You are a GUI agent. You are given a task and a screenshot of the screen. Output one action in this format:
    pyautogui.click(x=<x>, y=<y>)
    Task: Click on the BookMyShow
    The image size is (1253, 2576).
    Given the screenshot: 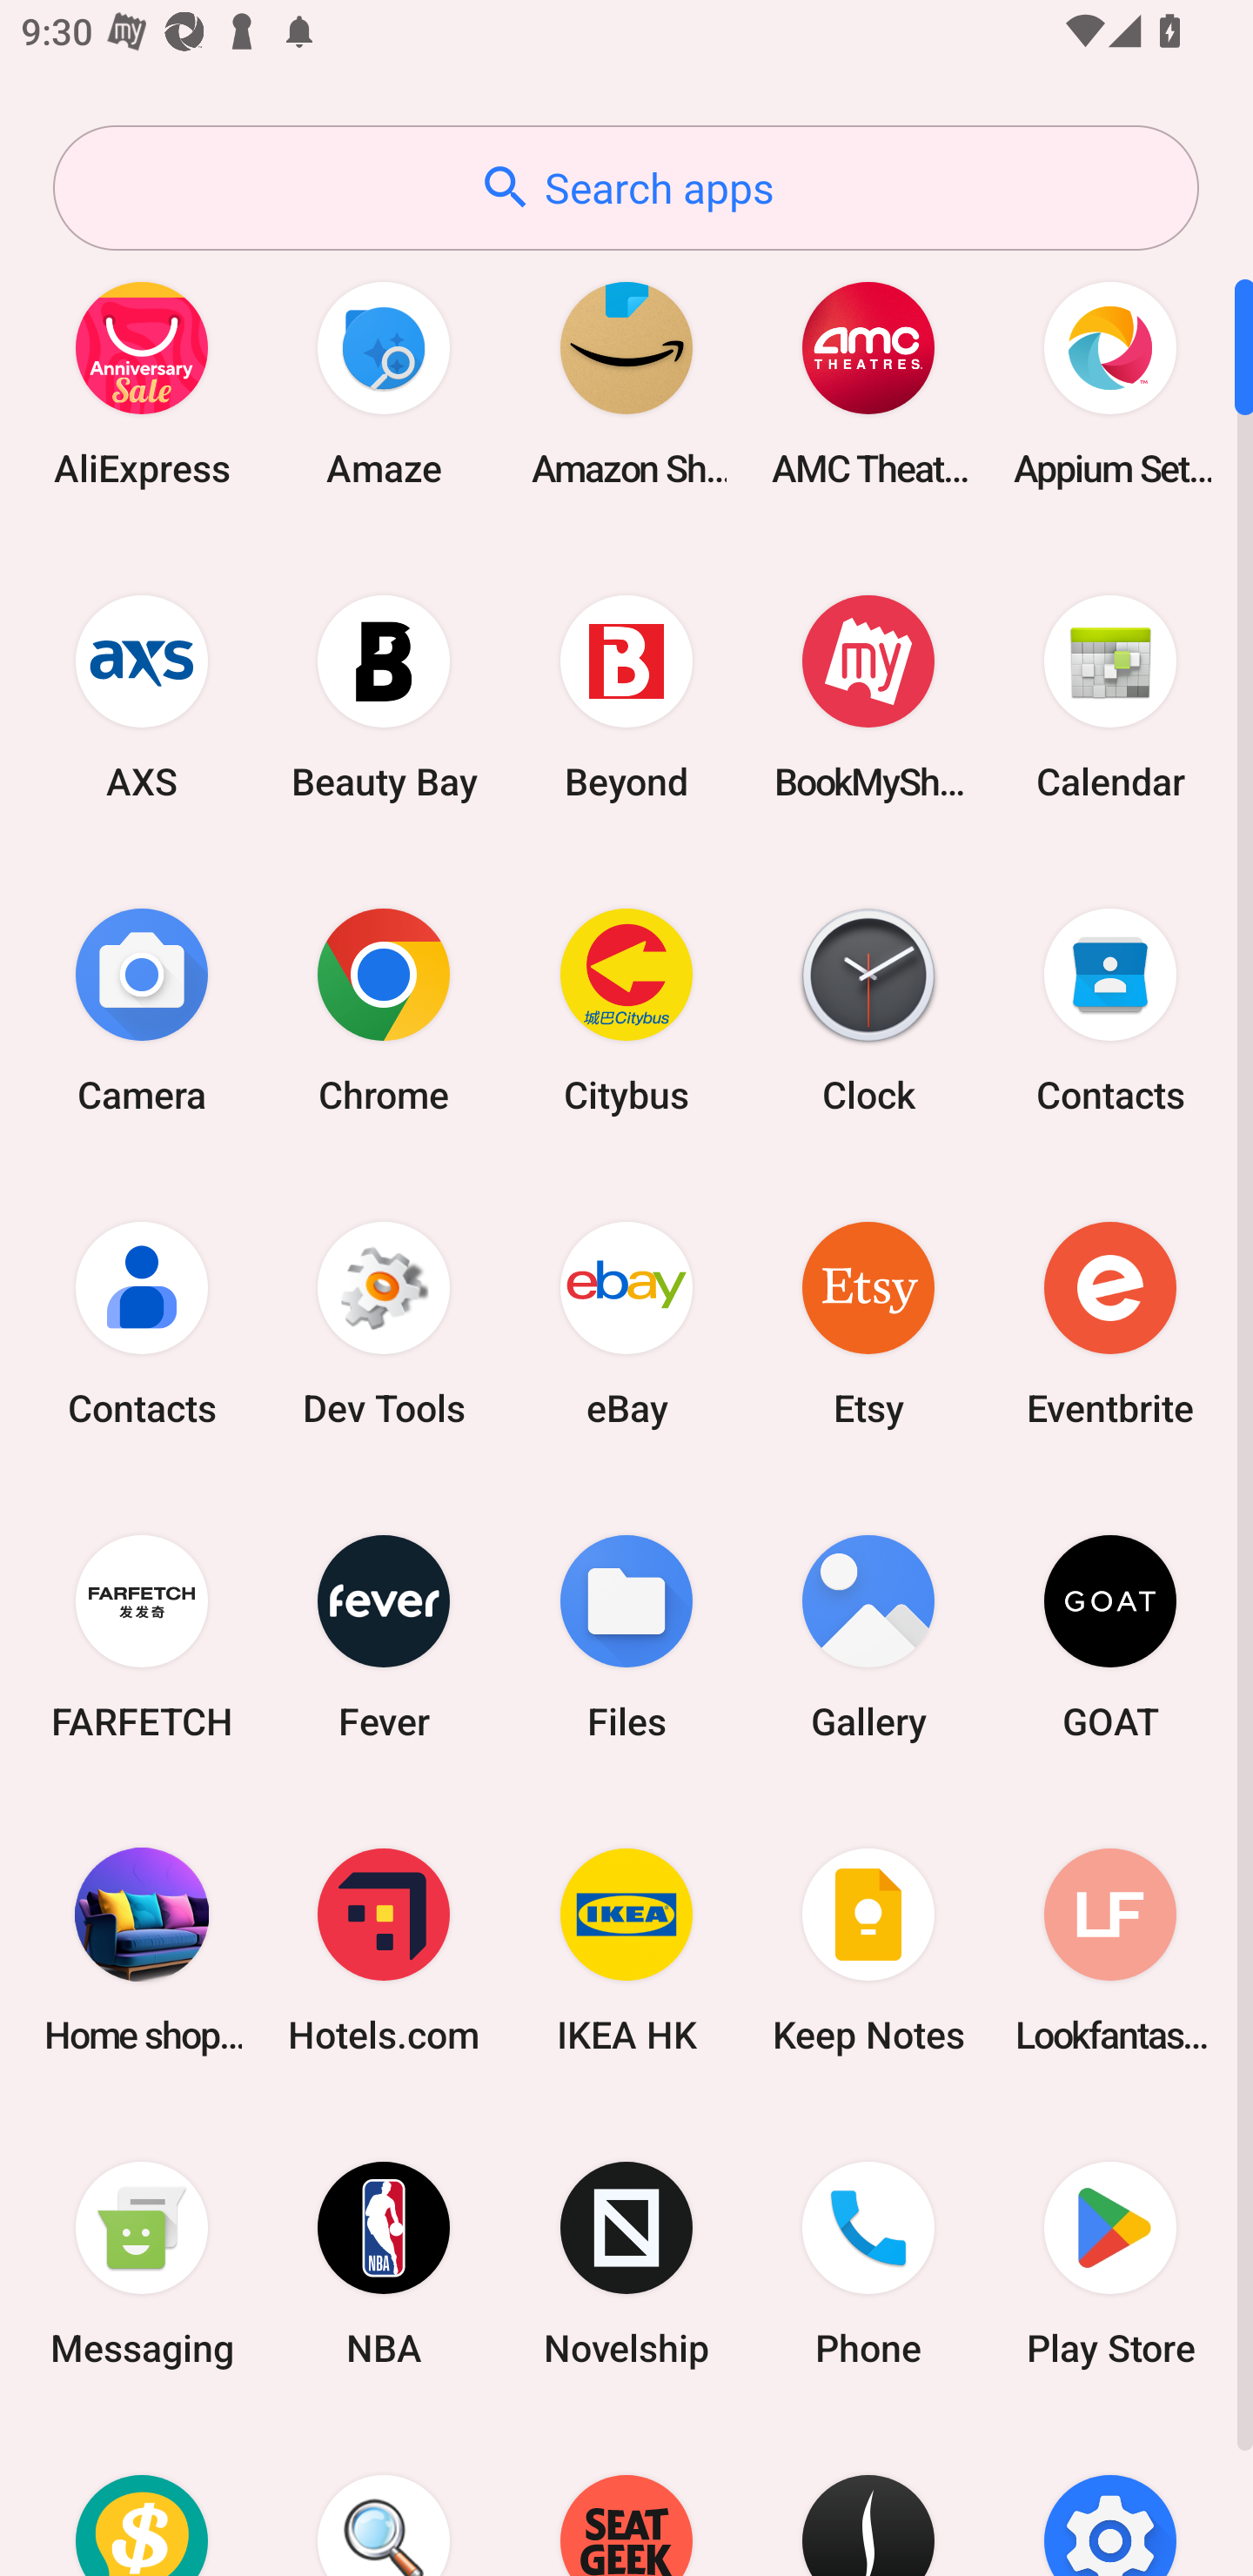 What is the action you would take?
    pyautogui.click(x=868, y=696)
    